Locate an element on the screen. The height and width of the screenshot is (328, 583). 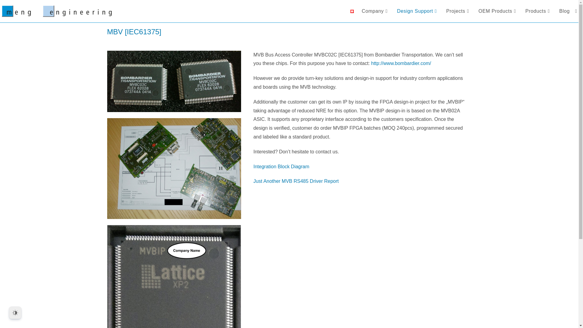
Blog is located at coordinates (564, 11).